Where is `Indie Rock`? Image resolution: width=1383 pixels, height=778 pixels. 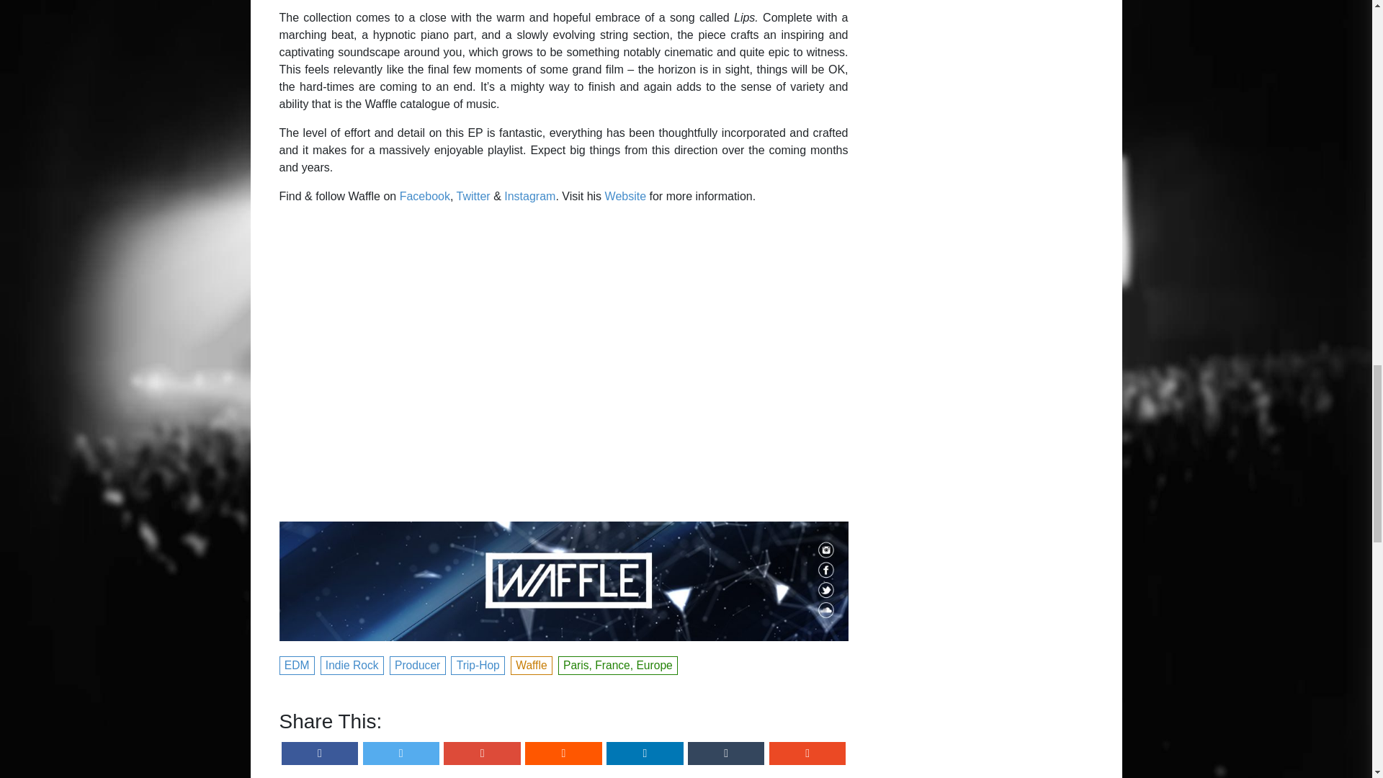
Indie Rock is located at coordinates (353, 664).